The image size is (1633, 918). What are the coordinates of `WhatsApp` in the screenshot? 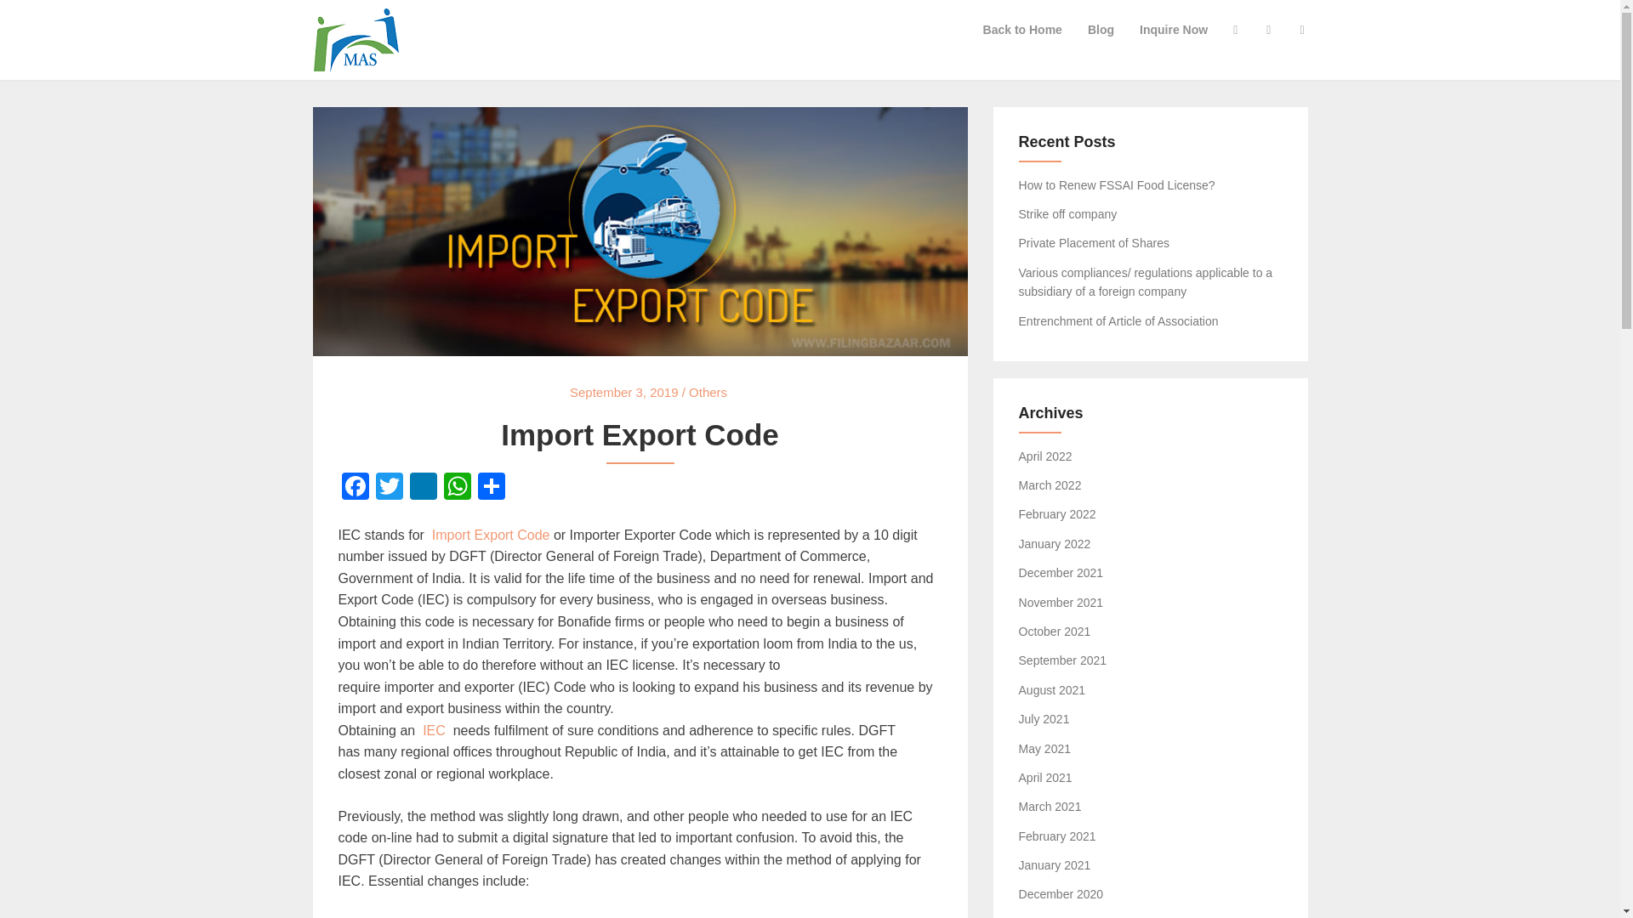 It's located at (458, 488).